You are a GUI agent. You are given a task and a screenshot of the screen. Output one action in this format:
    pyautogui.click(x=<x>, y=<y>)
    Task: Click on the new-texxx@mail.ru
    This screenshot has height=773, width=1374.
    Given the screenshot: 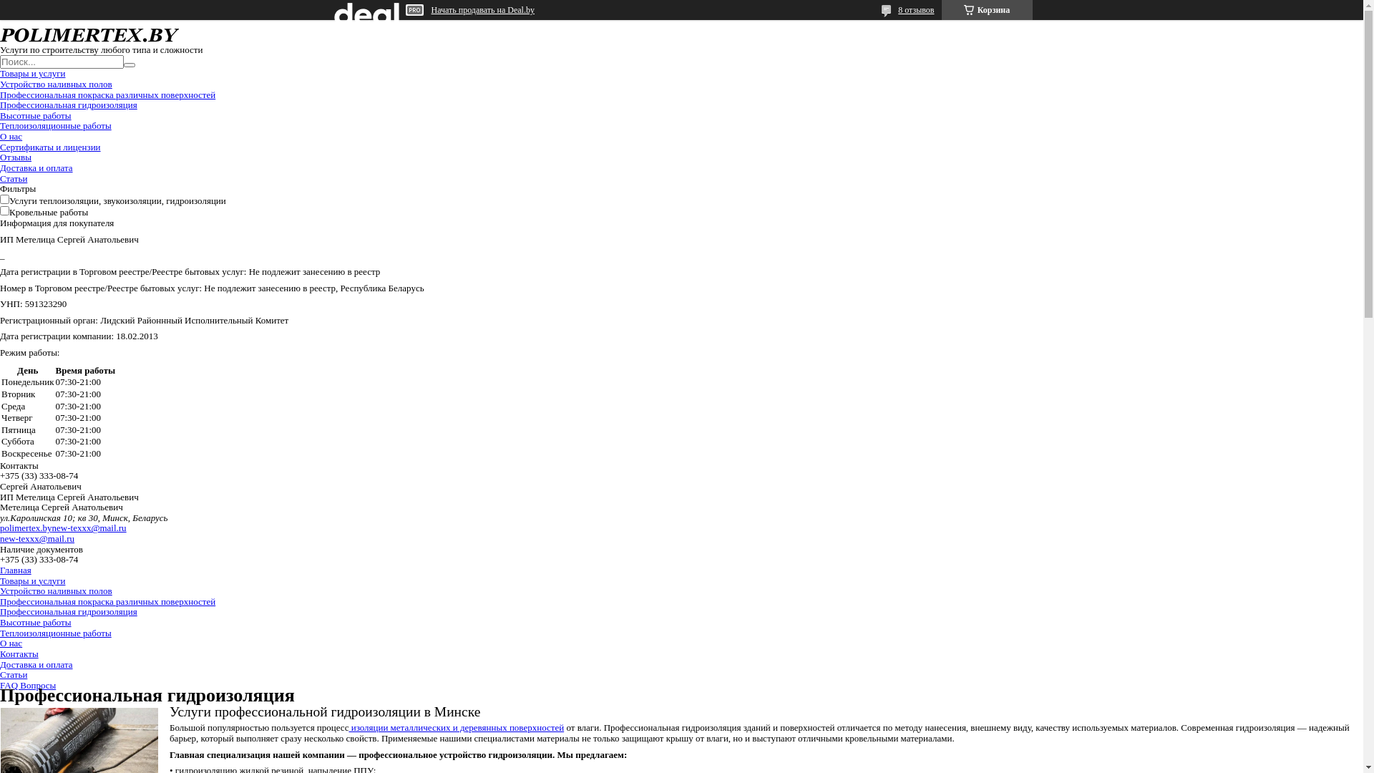 What is the action you would take?
    pyautogui.click(x=37, y=538)
    